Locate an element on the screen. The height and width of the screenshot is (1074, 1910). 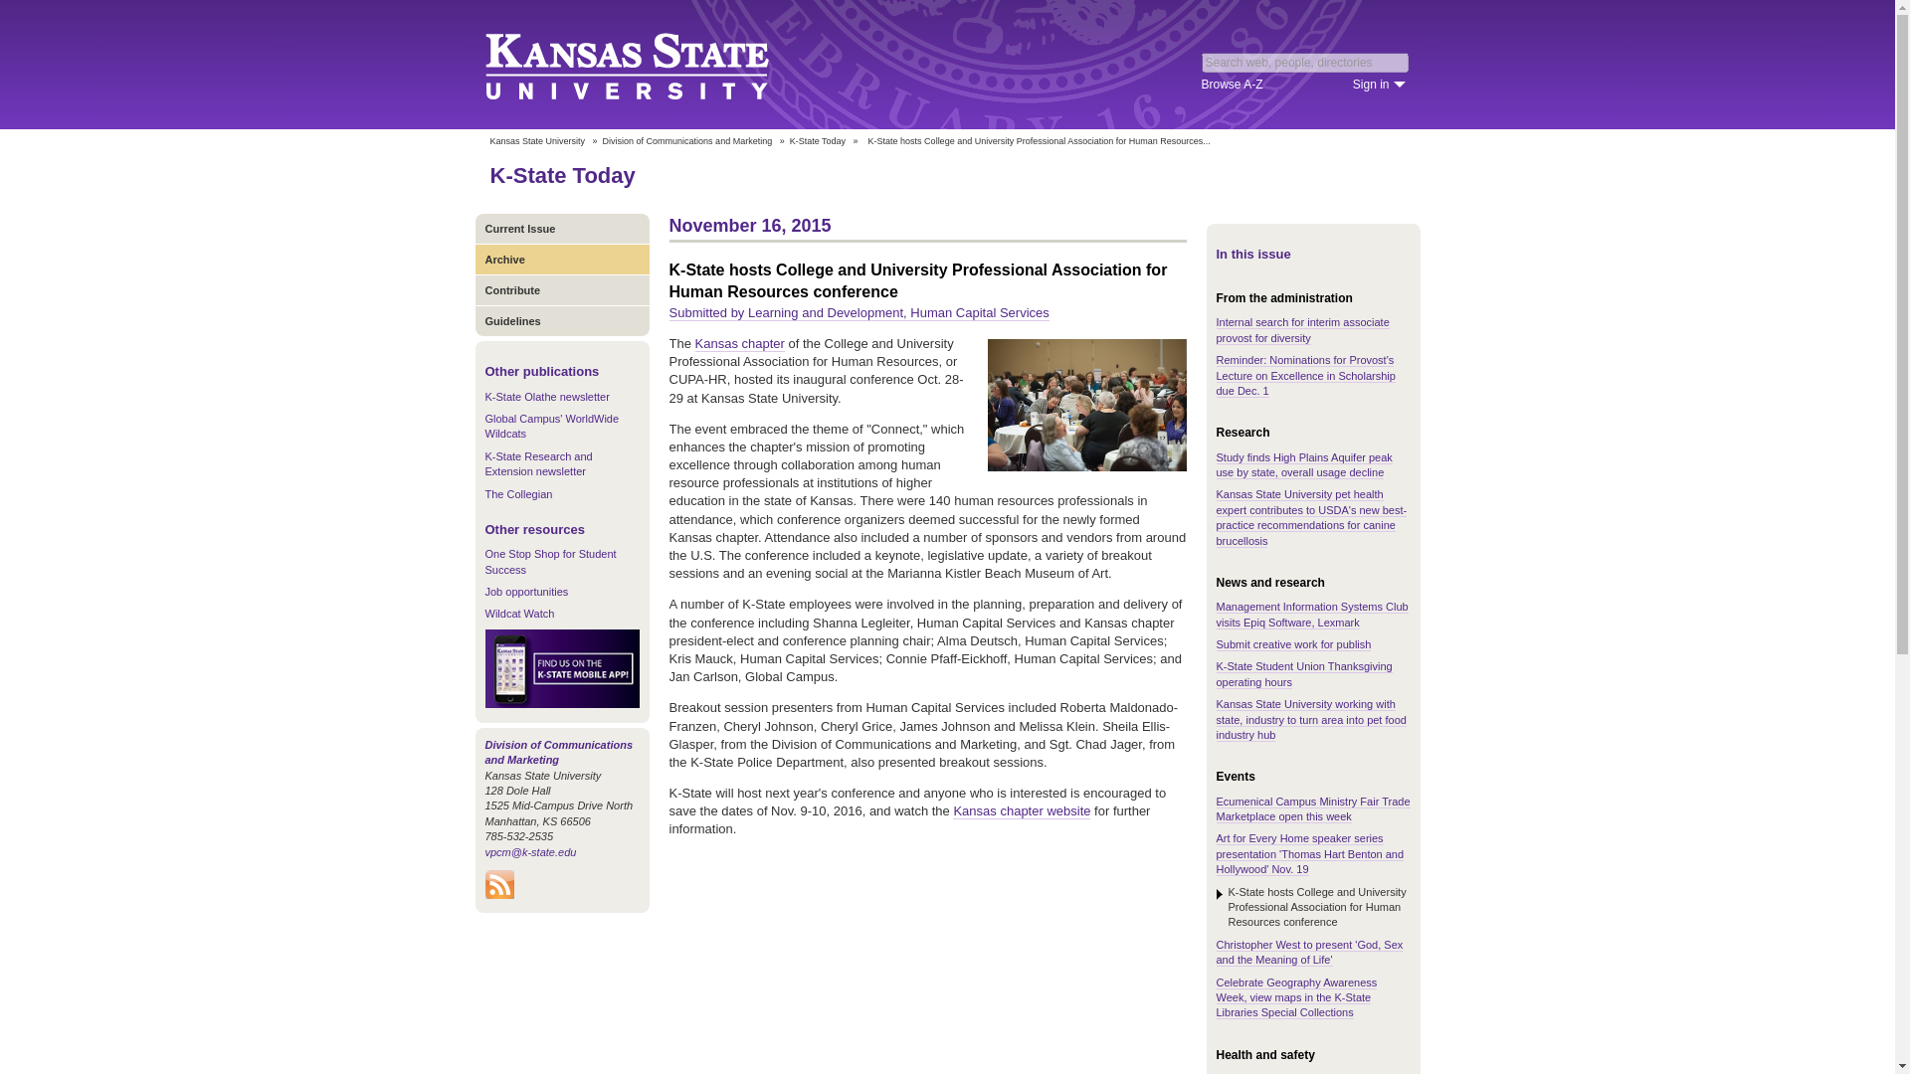
Guidelines is located at coordinates (562, 320).